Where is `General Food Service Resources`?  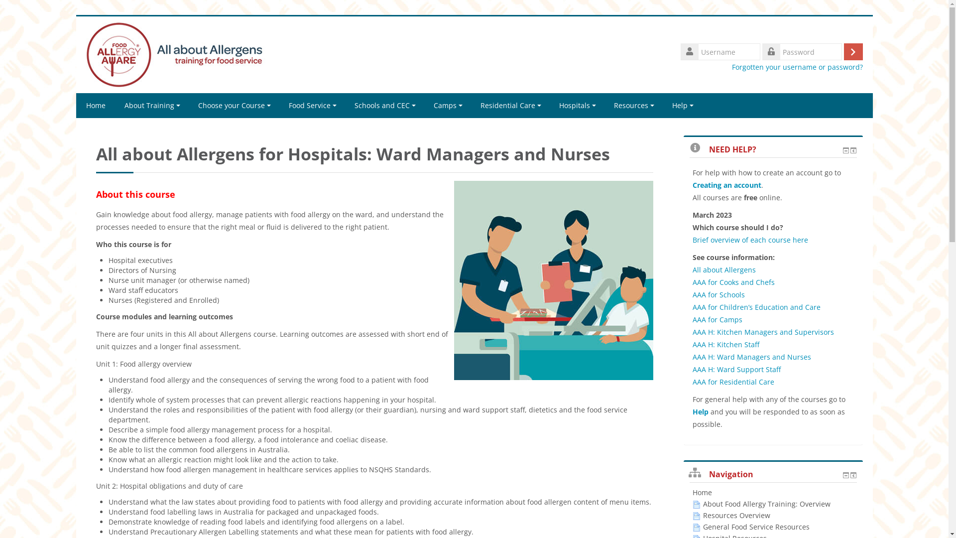
General Food Service Resources is located at coordinates (751, 527).